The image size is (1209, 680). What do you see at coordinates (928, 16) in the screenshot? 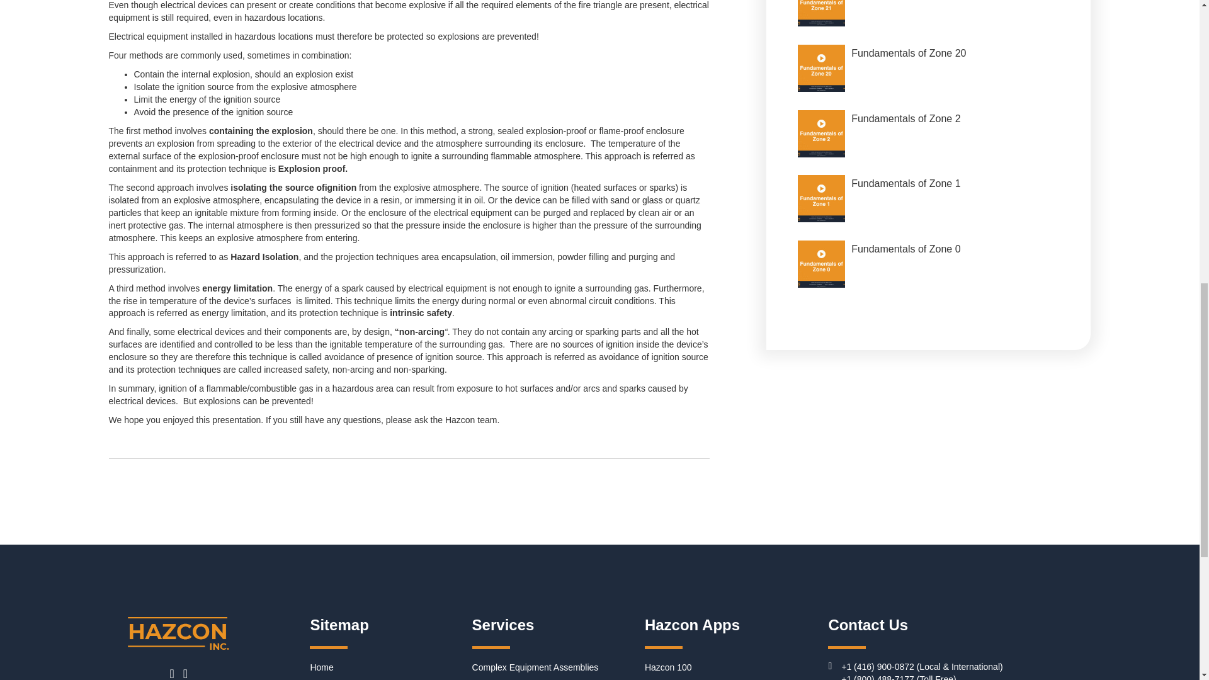
I see `Fundamentals of Zone 21` at bounding box center [928, 16].